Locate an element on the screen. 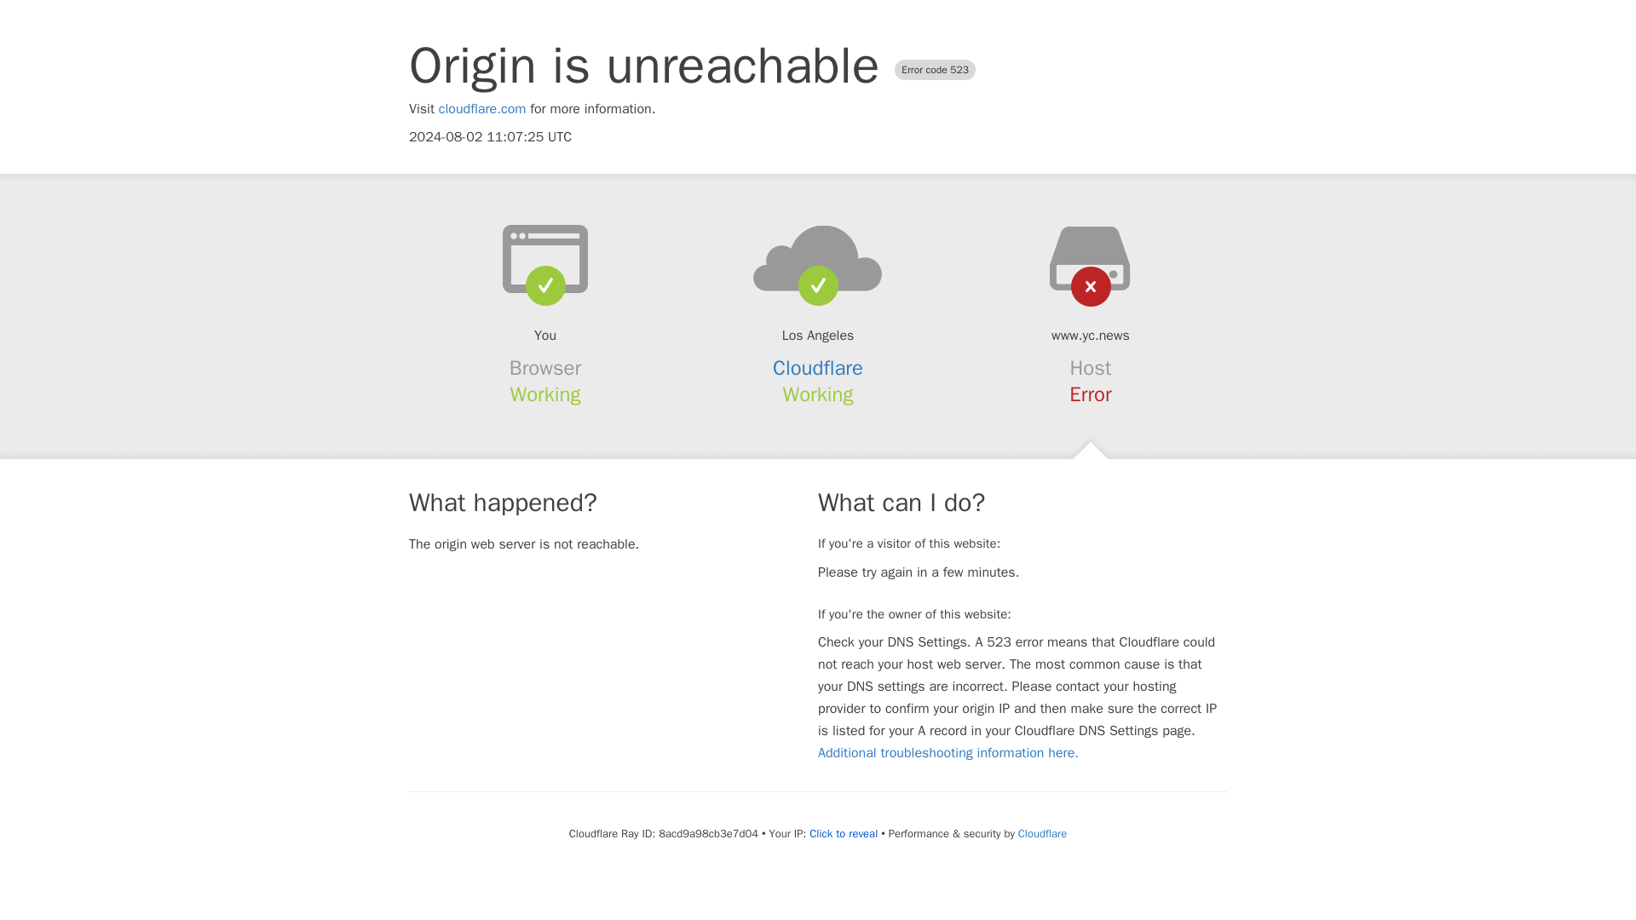 The image size is (1636, 920). cloudflare.com is located at coordinates (482, 109).